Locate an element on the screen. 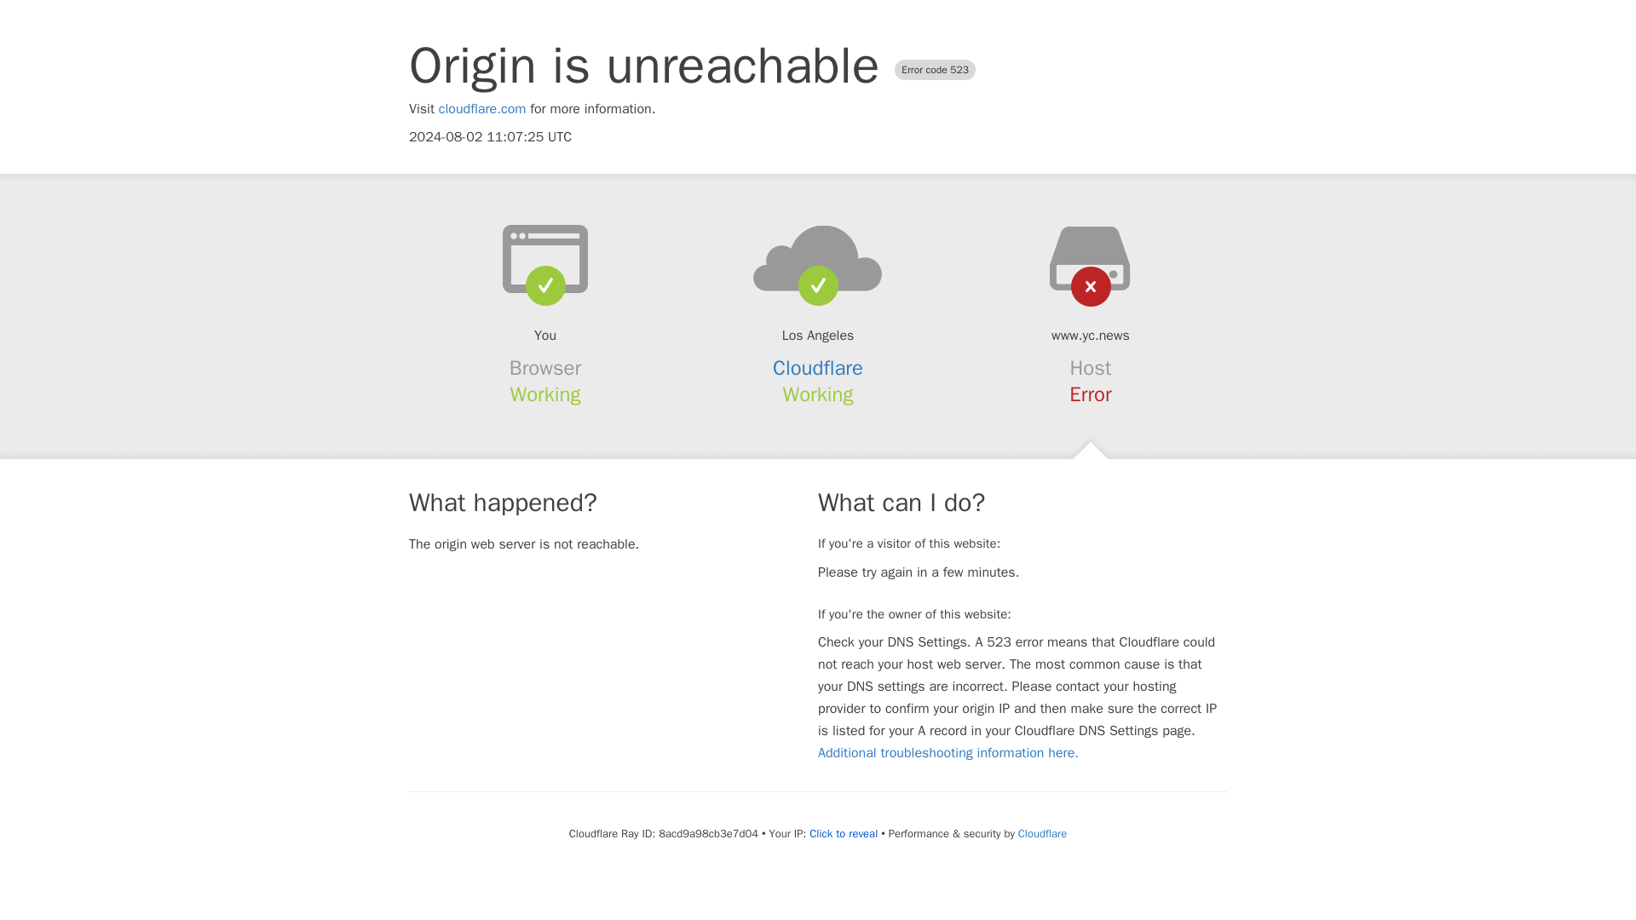 The image size is (1636, 920). cloudflare.com is located at coordinates (482, 109).